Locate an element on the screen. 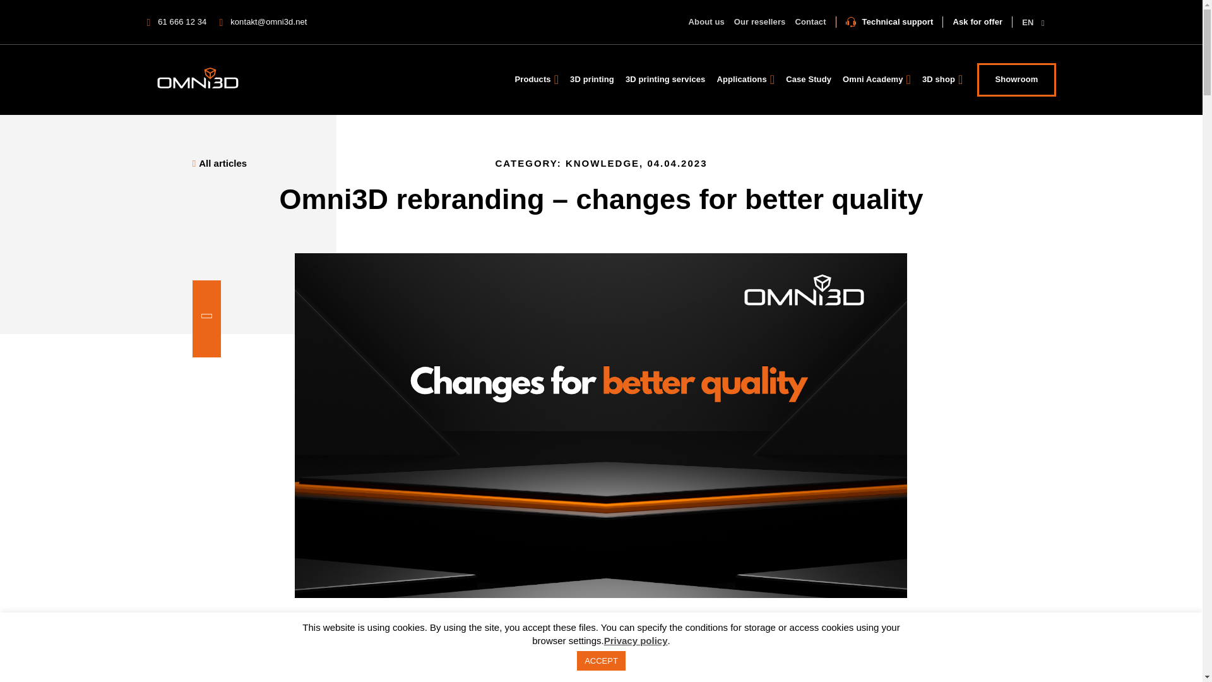 The width and height of the screenshot is (1212, 682). About us is located at coordinates (706, 21).